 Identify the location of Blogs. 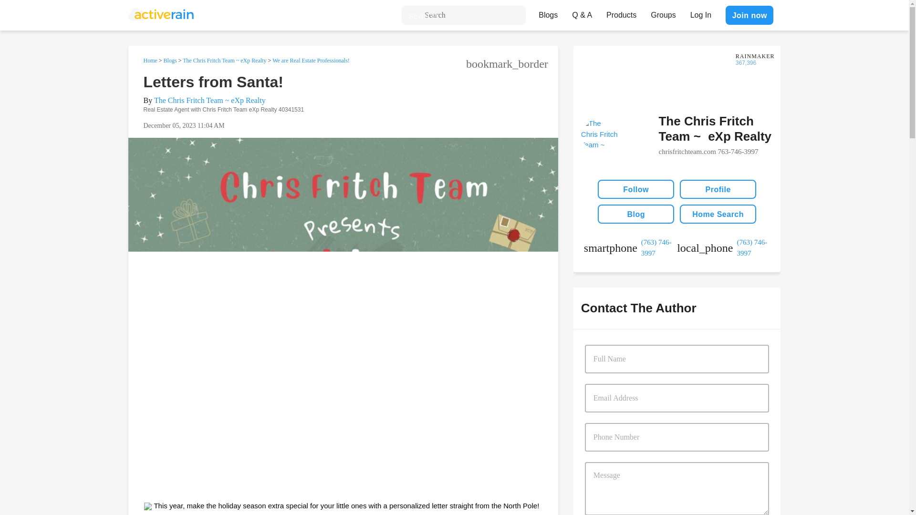
(548, 12).